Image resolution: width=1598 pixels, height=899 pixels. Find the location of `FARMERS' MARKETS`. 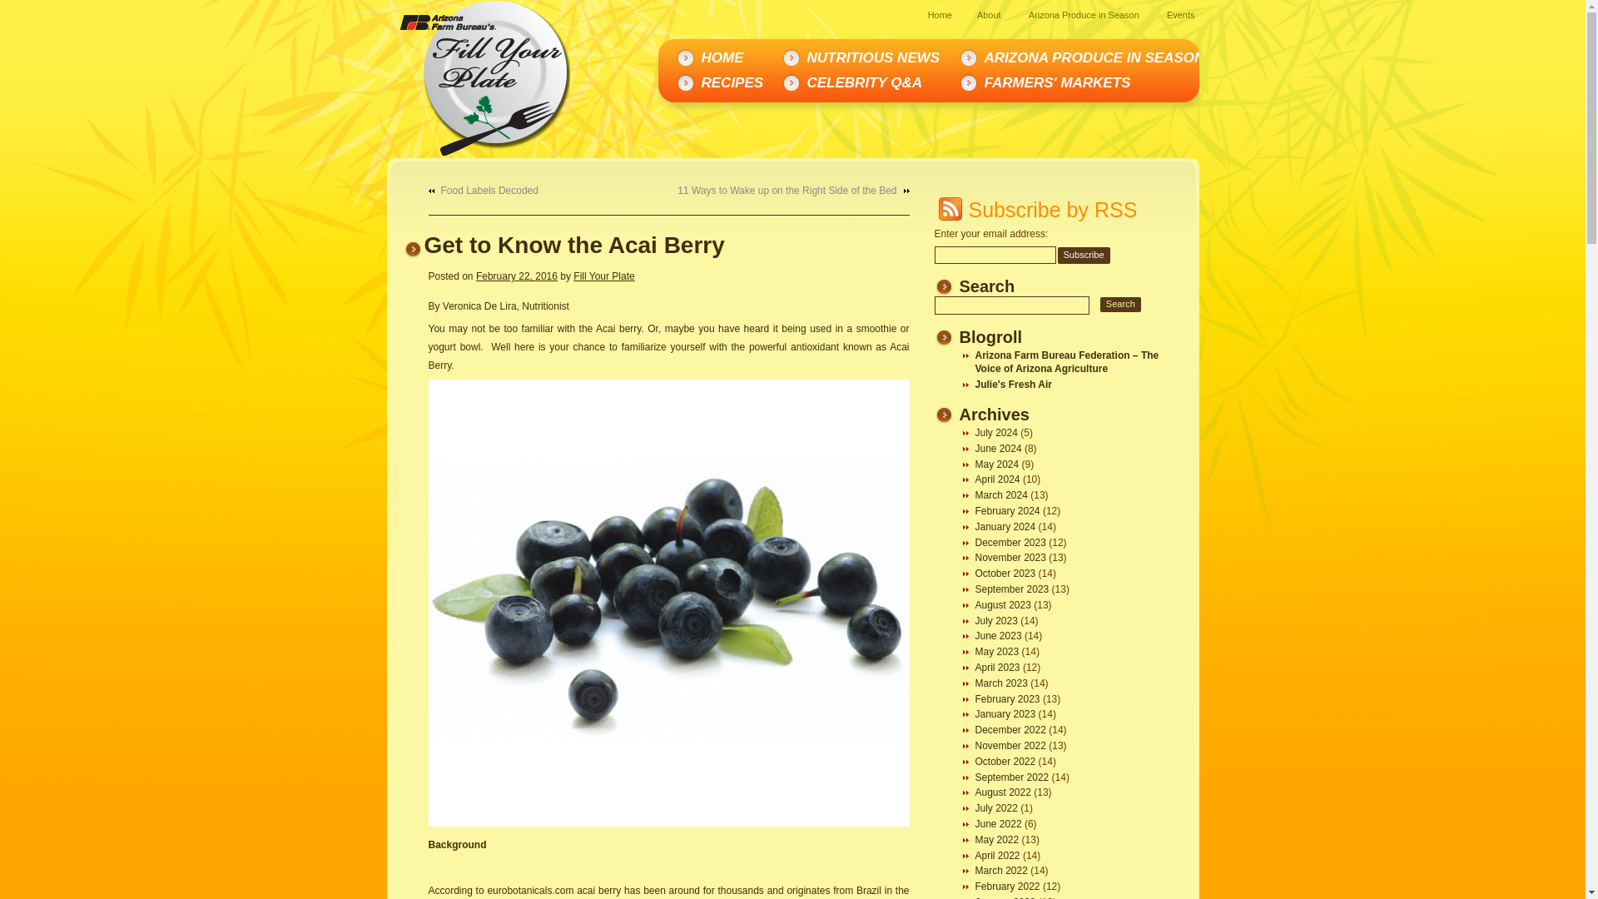

FARMERS' MARKETS is located at coordinates (1063, 83).